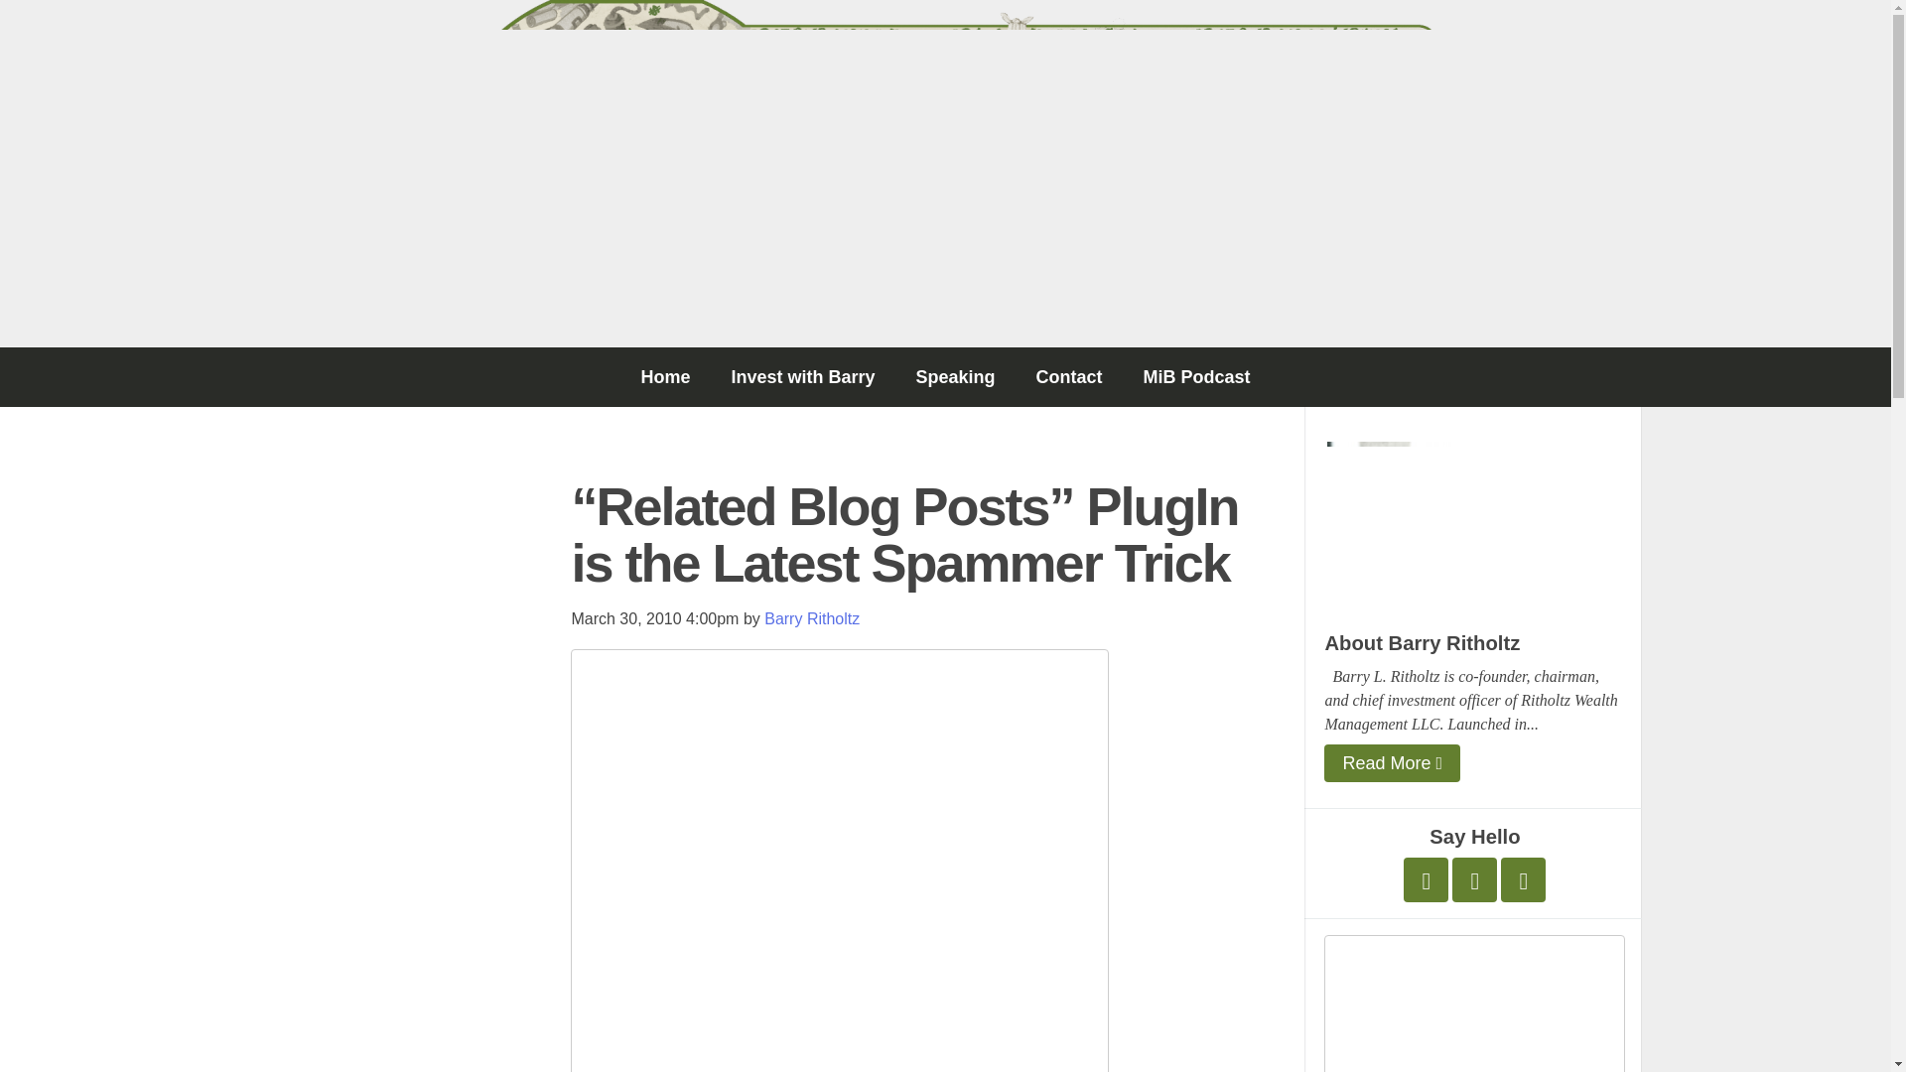  I want to click on spam plug in spike, so click(840, 861).